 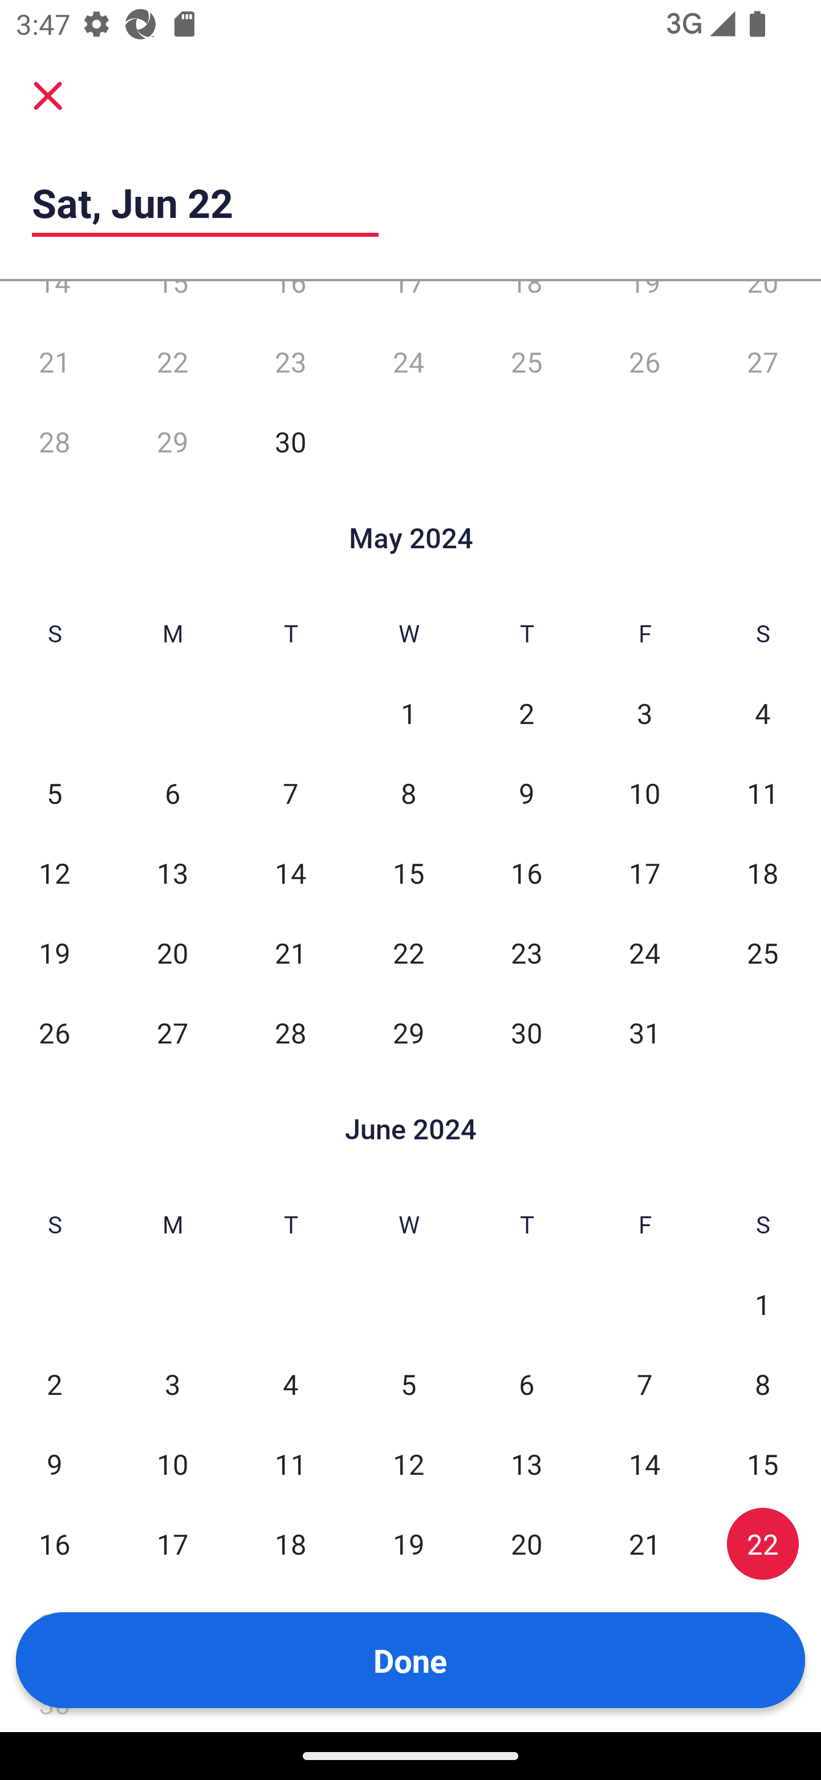 What do you see at coordinates (408, 793) in the screenshot?
I see `8 Wed, May 8, Not Selected` at bounding box center [408, 793].